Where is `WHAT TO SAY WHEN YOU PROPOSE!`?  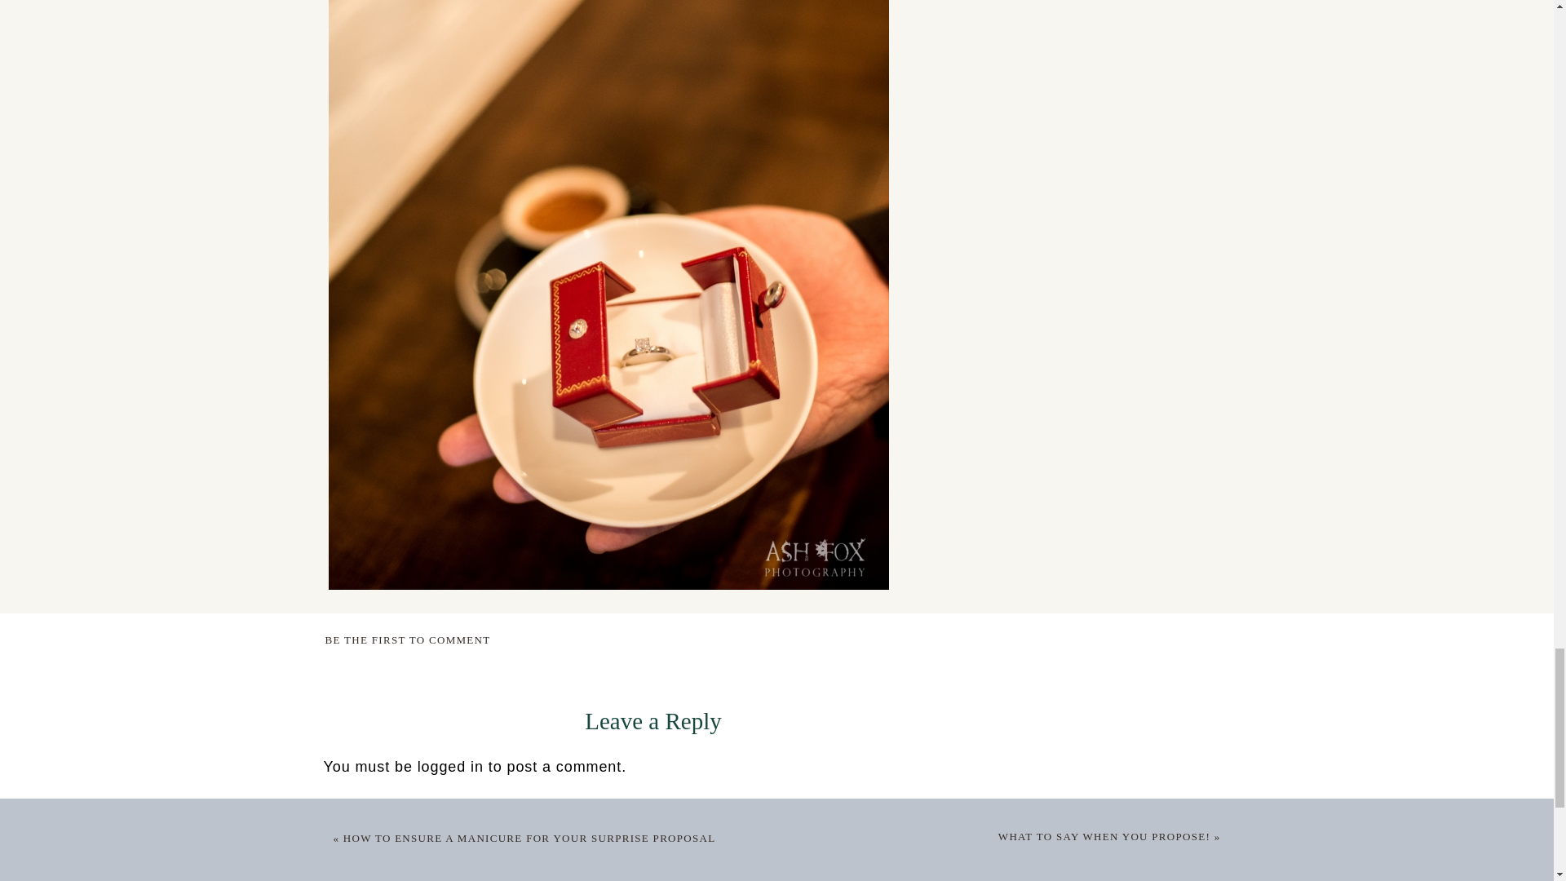
WHAT TO SAY WHEN YOU PROPOSE! is located at coordinates (1104, 836).